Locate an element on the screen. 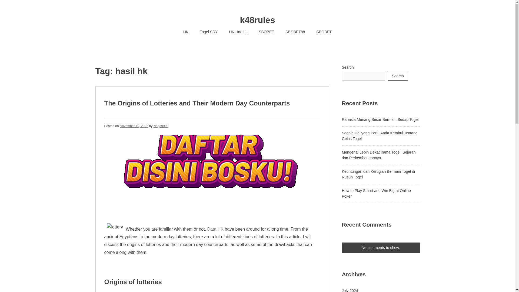 The width and height of the screenshot is (519, 292). Data HK is located at coordinates (215, 229).